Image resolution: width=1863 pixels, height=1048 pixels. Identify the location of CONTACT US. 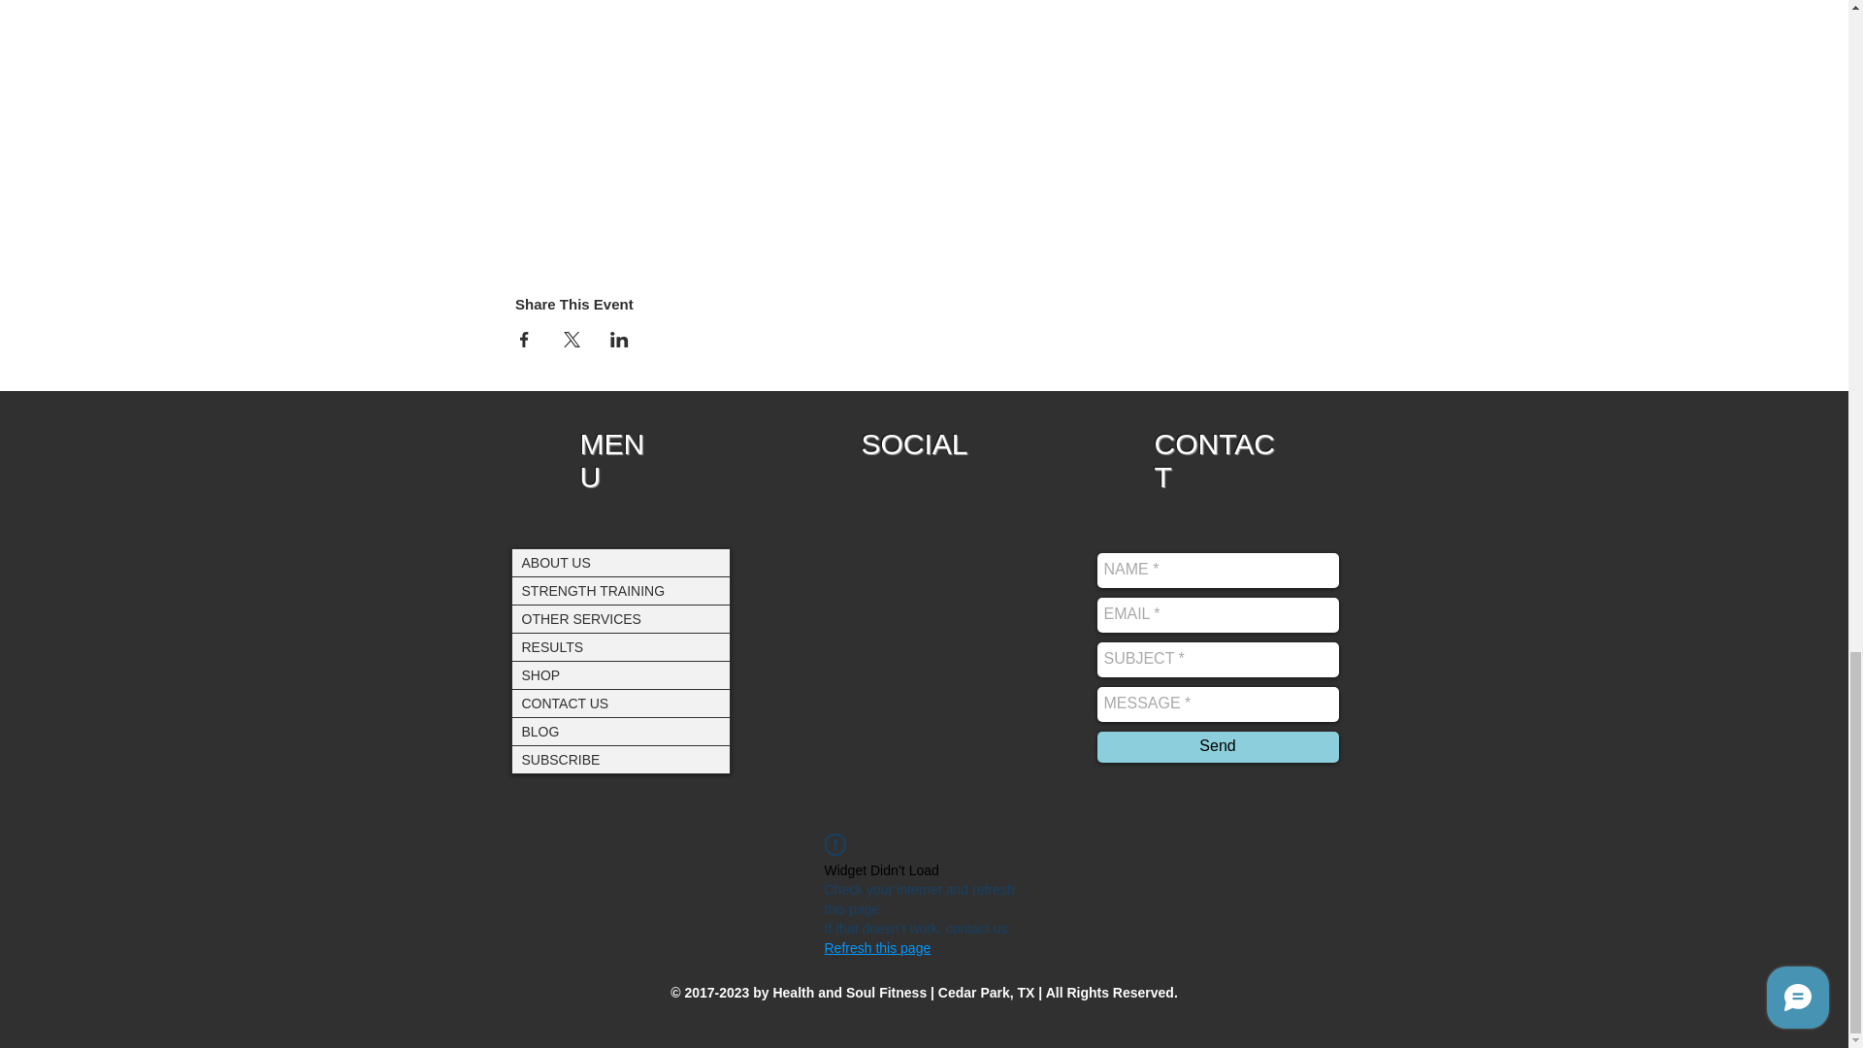
(621, 702).